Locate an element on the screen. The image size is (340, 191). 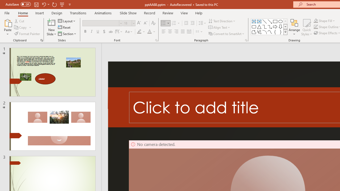
Help is located at coordinates (199, 13).